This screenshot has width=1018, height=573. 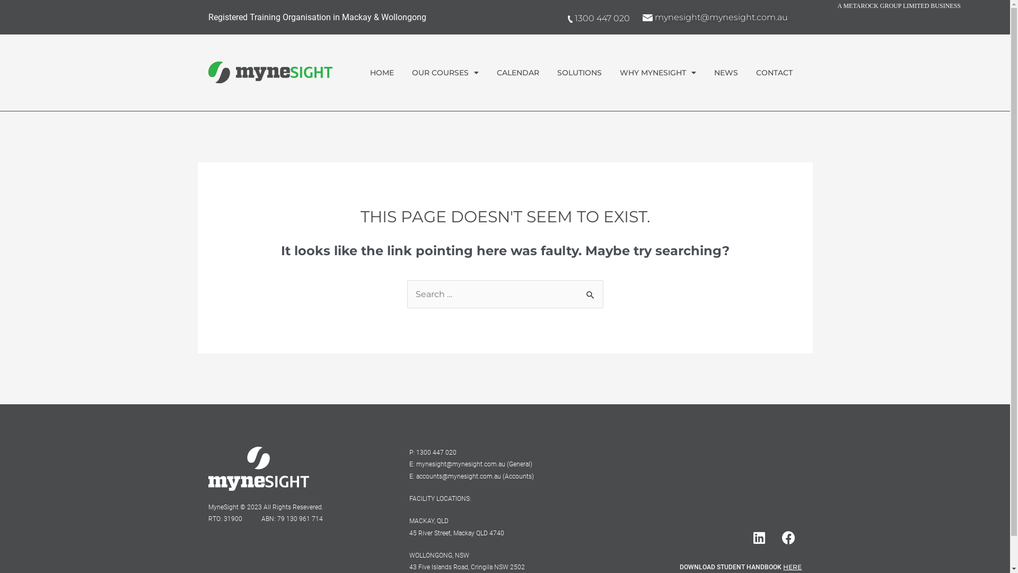 What do you see at coordinates (382, 73) in the screenshot?
I see `HOME` at bounding box center [382, 73].